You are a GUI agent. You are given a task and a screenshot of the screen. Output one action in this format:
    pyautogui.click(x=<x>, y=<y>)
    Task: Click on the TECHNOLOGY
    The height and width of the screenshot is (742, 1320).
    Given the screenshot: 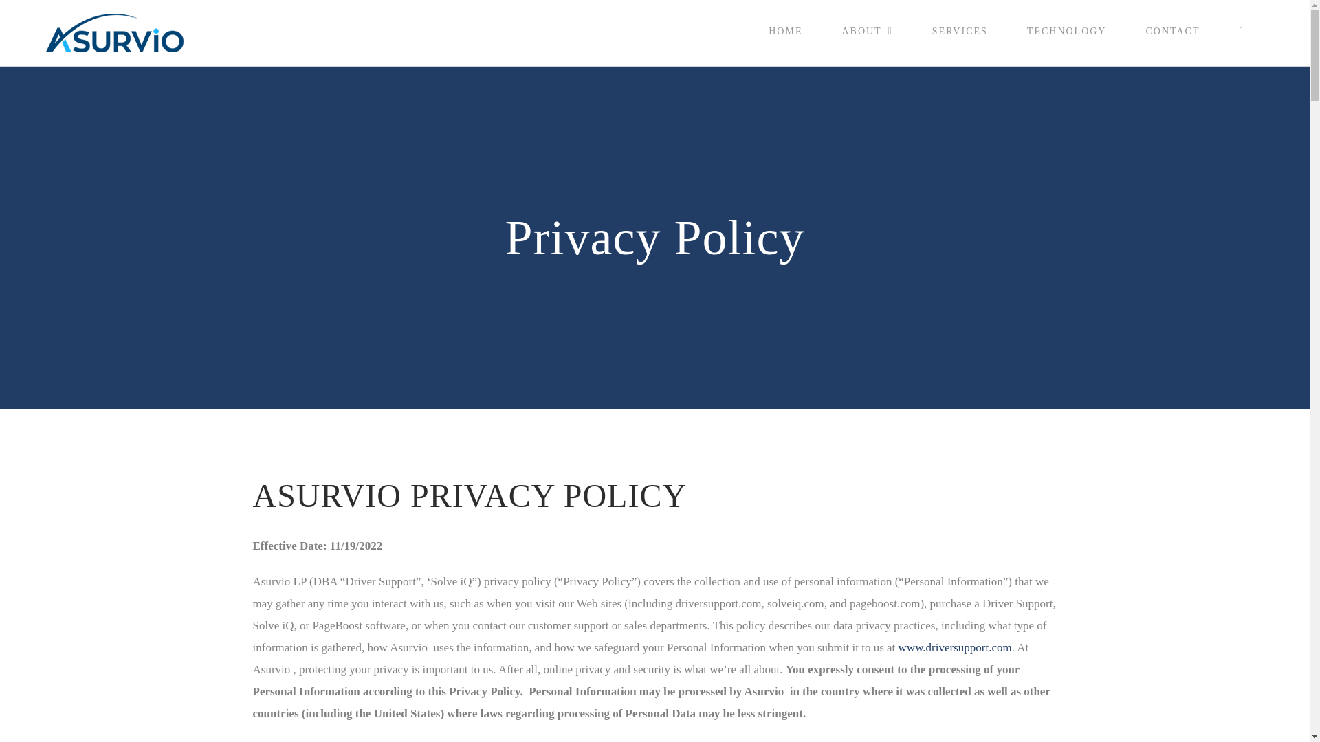 What is the action you would take?
    pyautogui.click(x=1066, y=32)
    